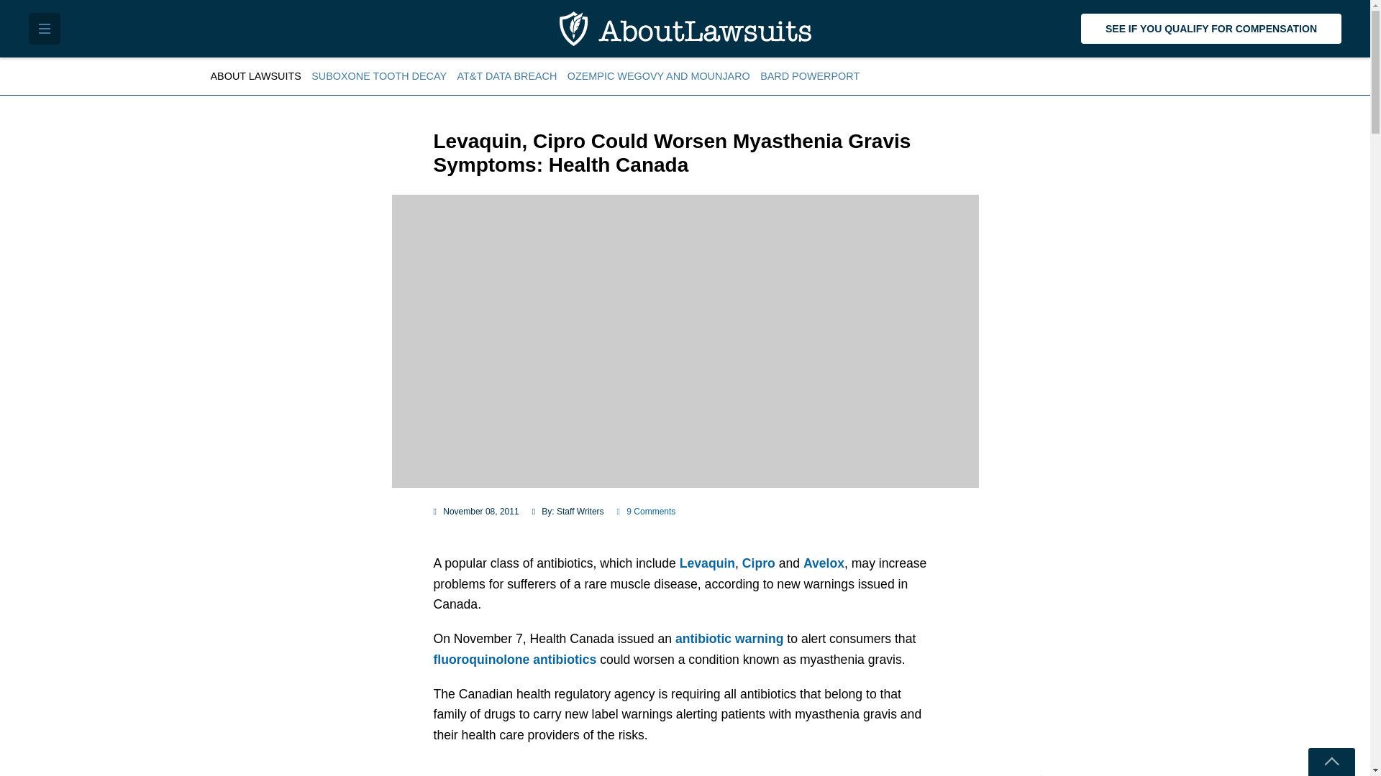 Image resolution: width=1381 pixels, height=776 pixels. What do you see at coordinates (257, 76) in the screenshot?
I see `ABOUT LAWSUITS` at bounding box center [257, 76].